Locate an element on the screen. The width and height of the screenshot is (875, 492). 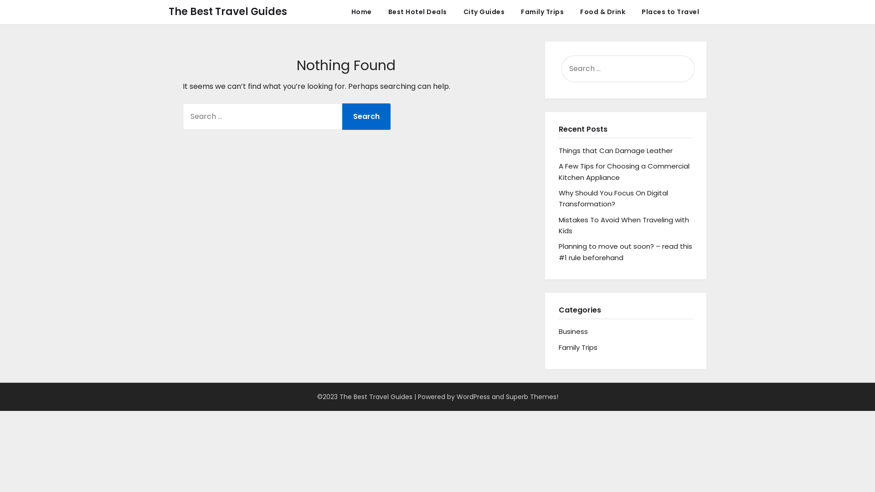
Places to Travel is located at coordinates (670, 12).